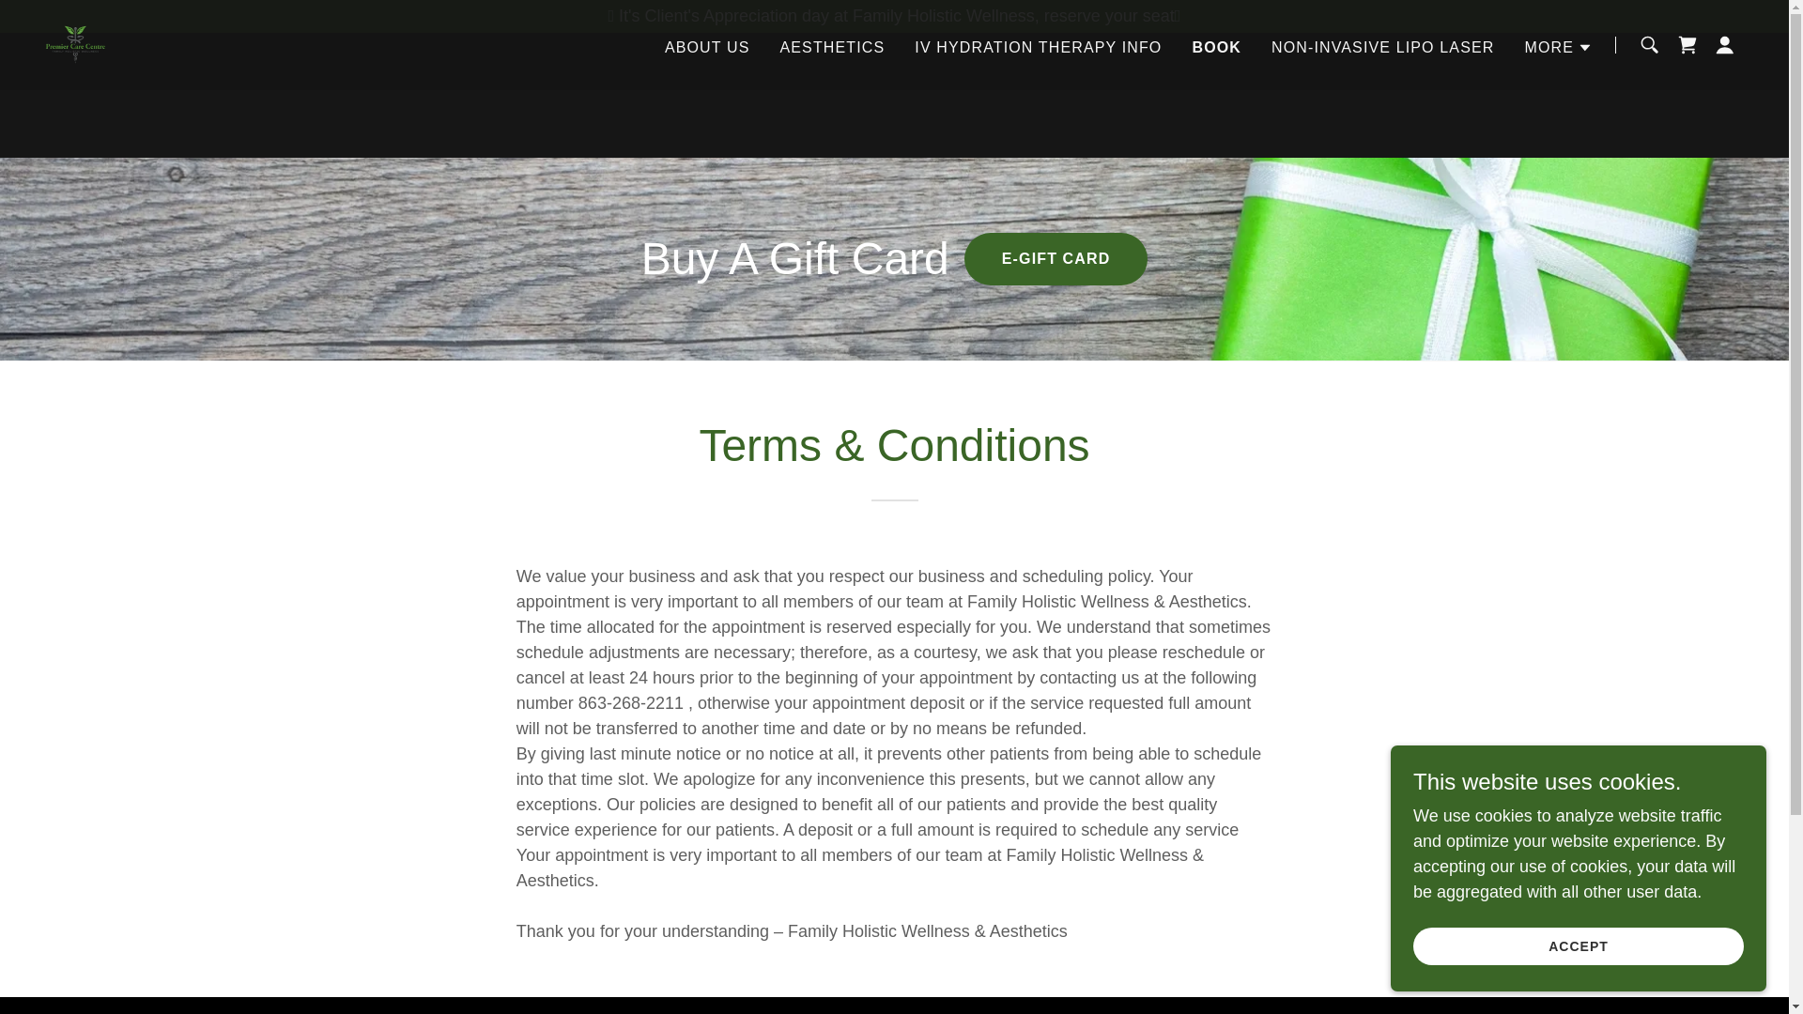  I want to click on AESTHETICS, so click(832, 47).